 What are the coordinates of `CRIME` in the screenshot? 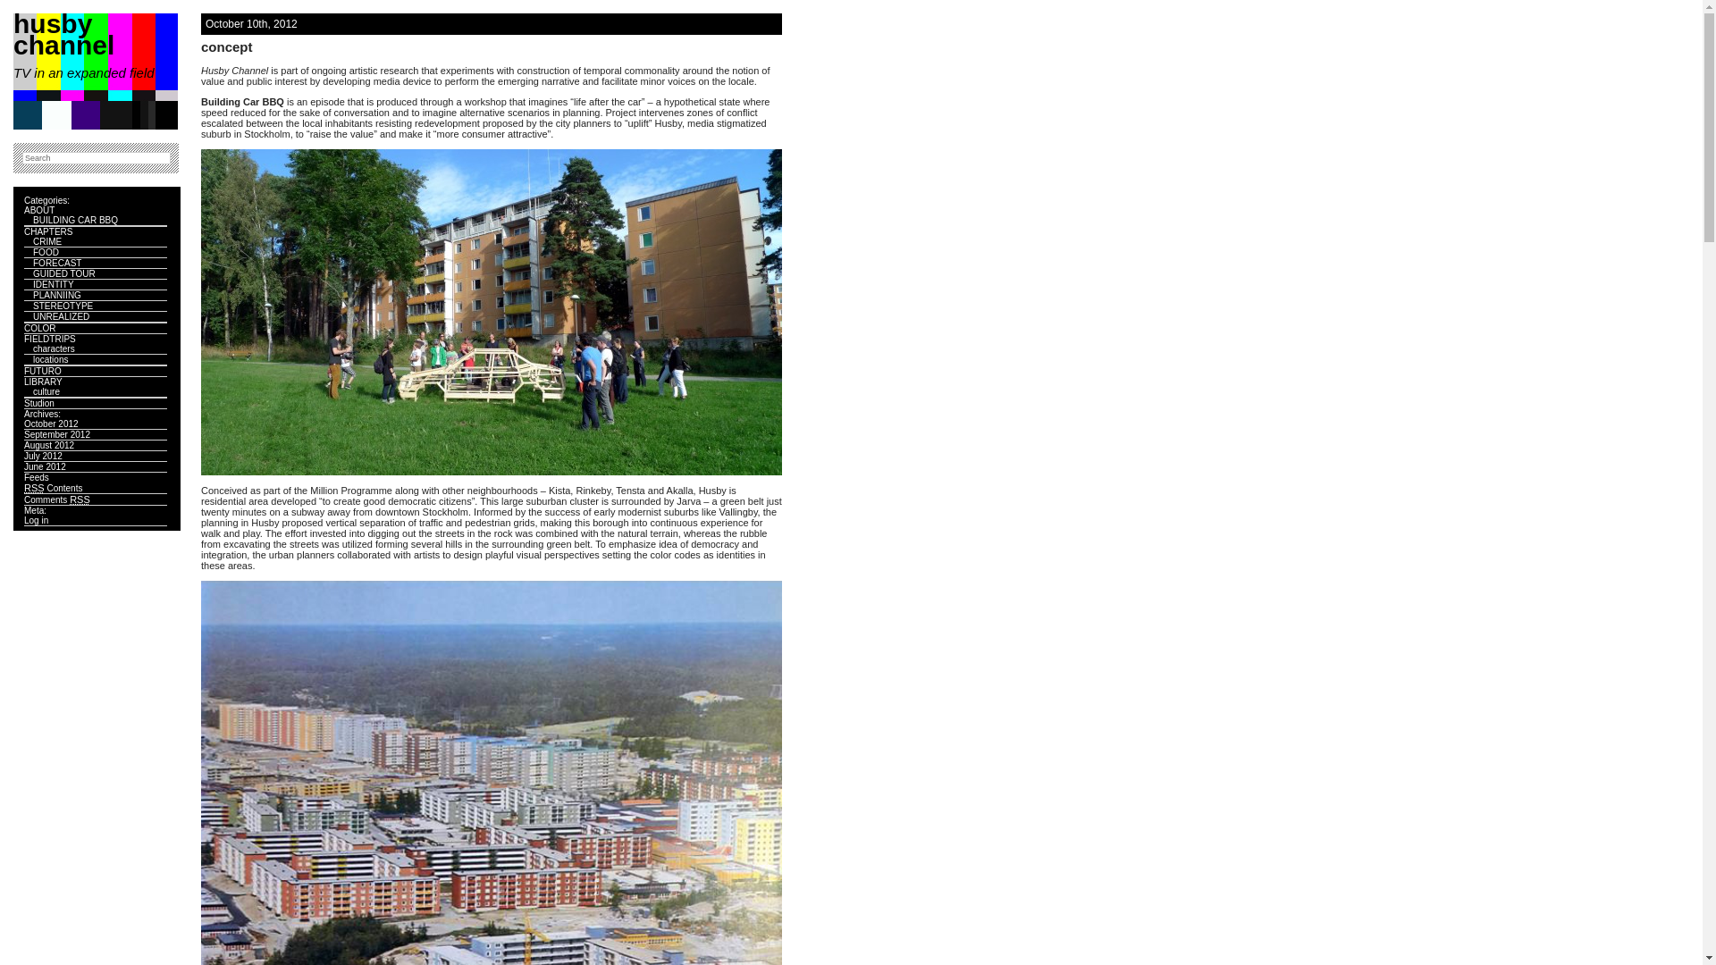 It's located at (47, 241).